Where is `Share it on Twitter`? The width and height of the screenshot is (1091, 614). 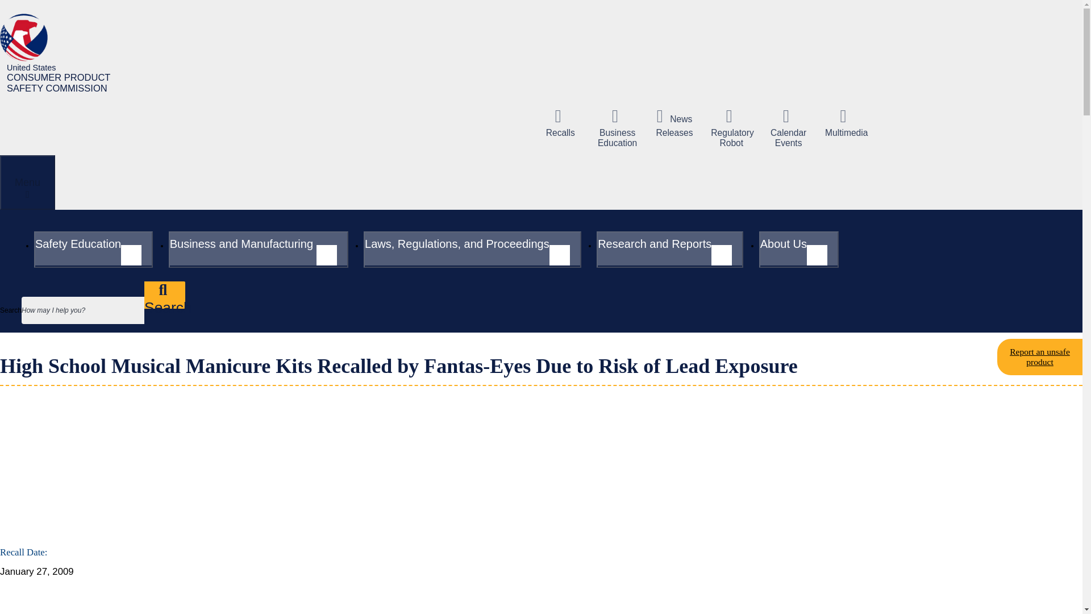
Share it on Twitter is located at coordinates (674, 123).